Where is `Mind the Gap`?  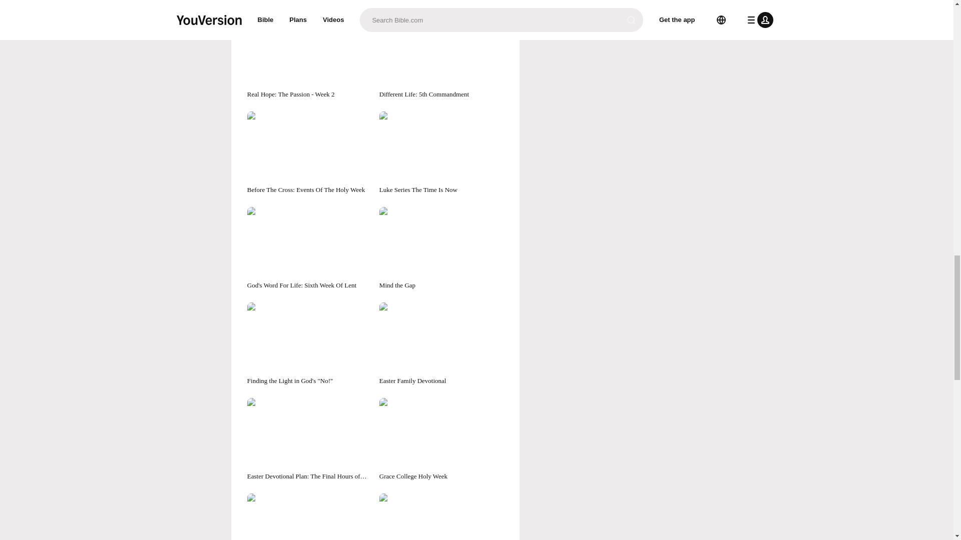 Mind the Gap is located at coordinates (441, 248).